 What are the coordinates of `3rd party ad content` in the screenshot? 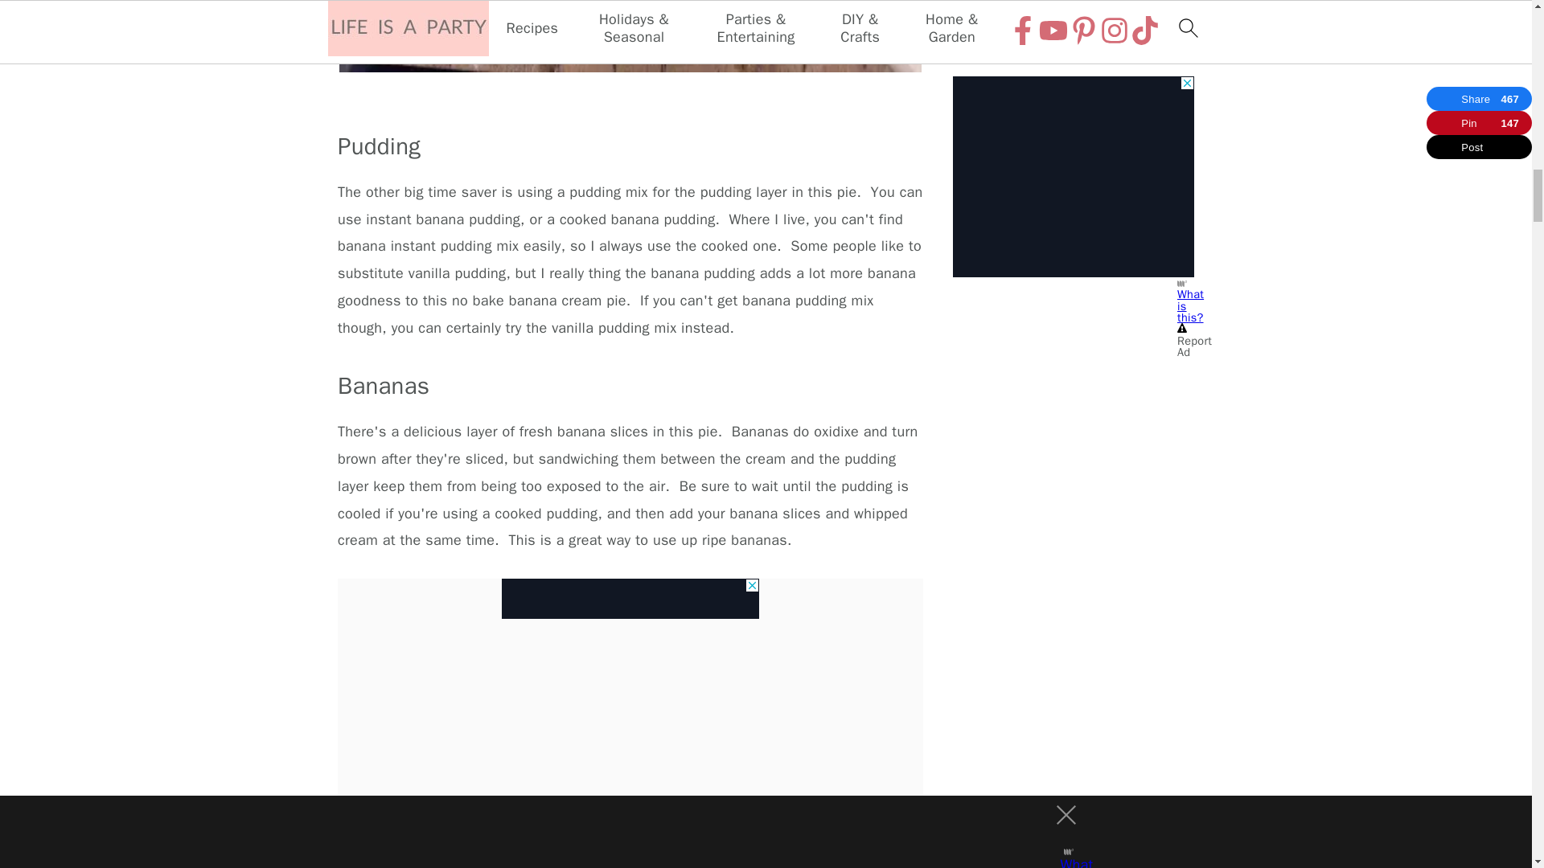 It's located at (630, 599).